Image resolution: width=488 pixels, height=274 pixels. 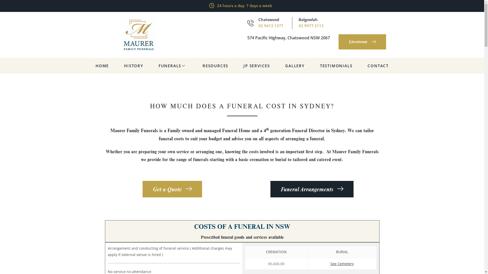 I want to click on RESOURCES, so click(x=216, y=66).